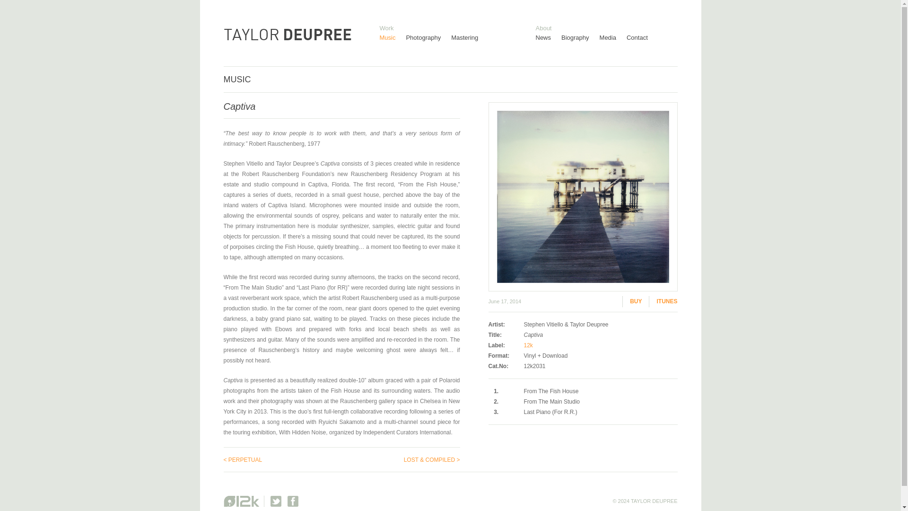 This screenshot has height=511, width=908. I want to click on News, so click(548, 38).